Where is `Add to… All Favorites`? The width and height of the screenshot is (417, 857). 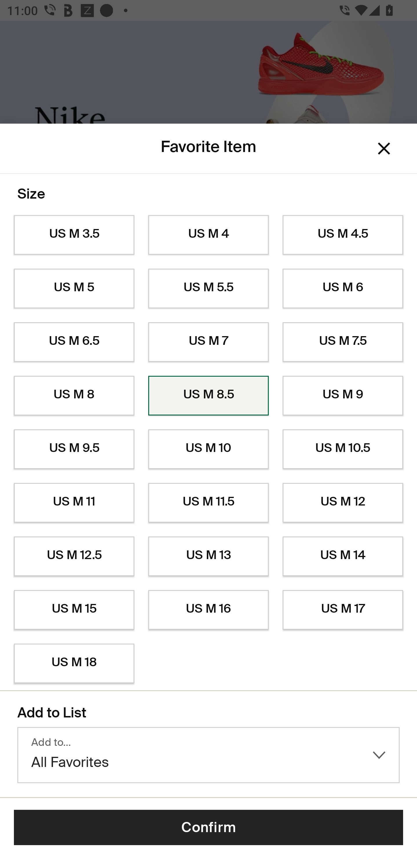
Add to… All Favorites is located at coordinates (209, 755).